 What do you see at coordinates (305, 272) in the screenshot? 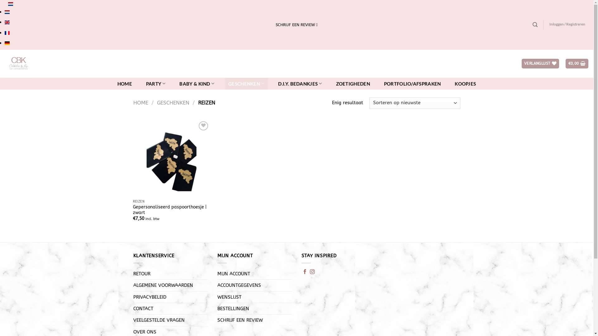
I see `Like ons op Facebook` at bounding box center [305, 272].